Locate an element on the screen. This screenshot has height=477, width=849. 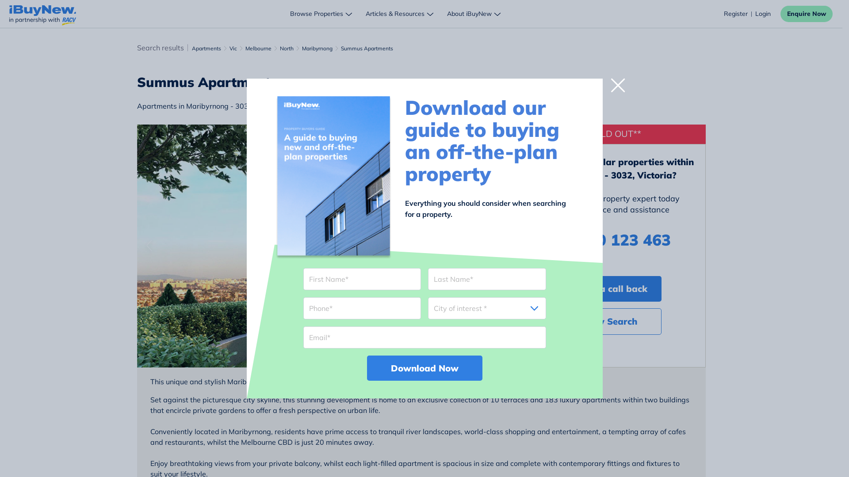
City of interest * is located at coordinates (487, 308).